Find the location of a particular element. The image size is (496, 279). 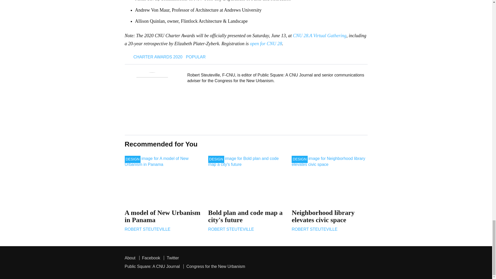

CNU 28.A Virtual Gathering is located at coordinates (320, 36).